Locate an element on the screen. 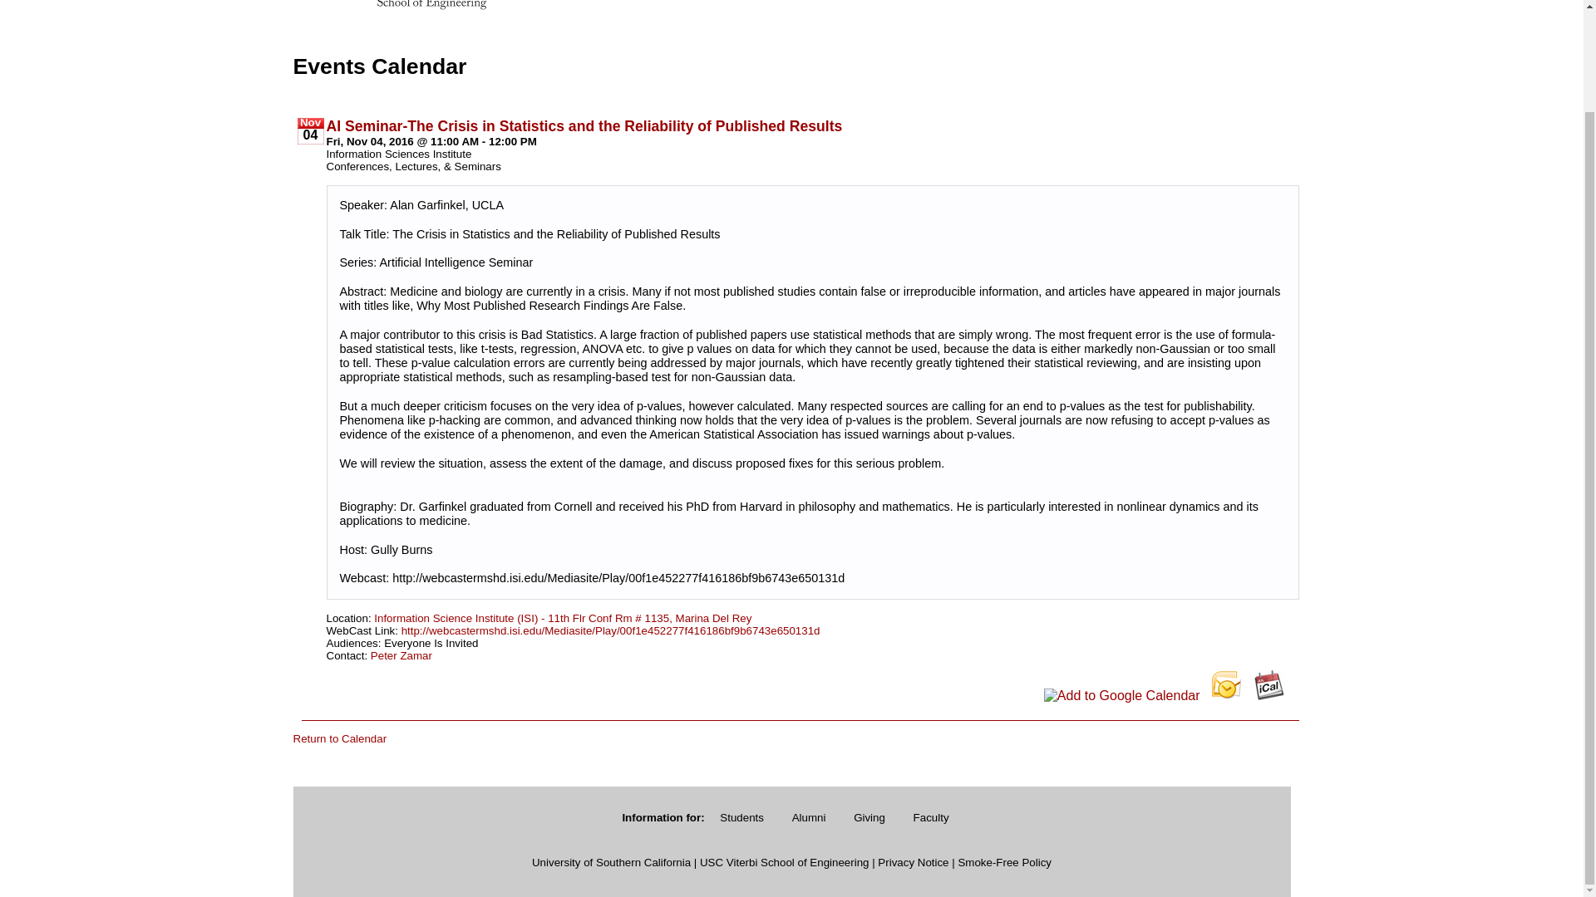 The image size is (1596, 897). Alumni is located at coordinates (810, 817).